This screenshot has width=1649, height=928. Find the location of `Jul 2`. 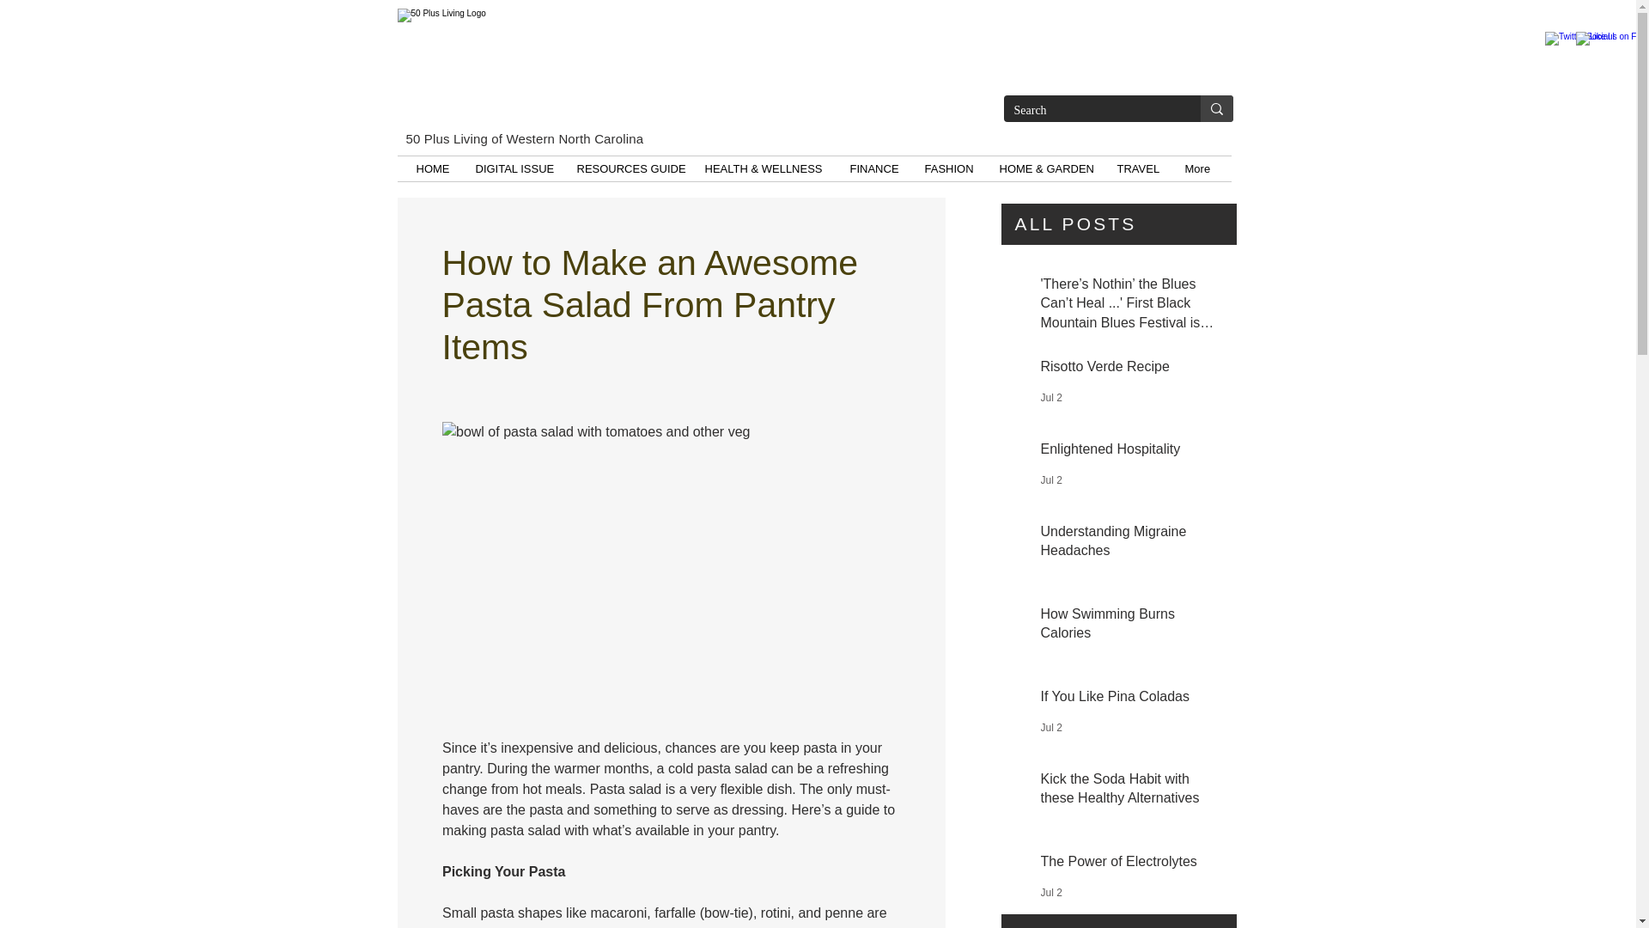

Jul 2 is located at coordinates (1051, 728).